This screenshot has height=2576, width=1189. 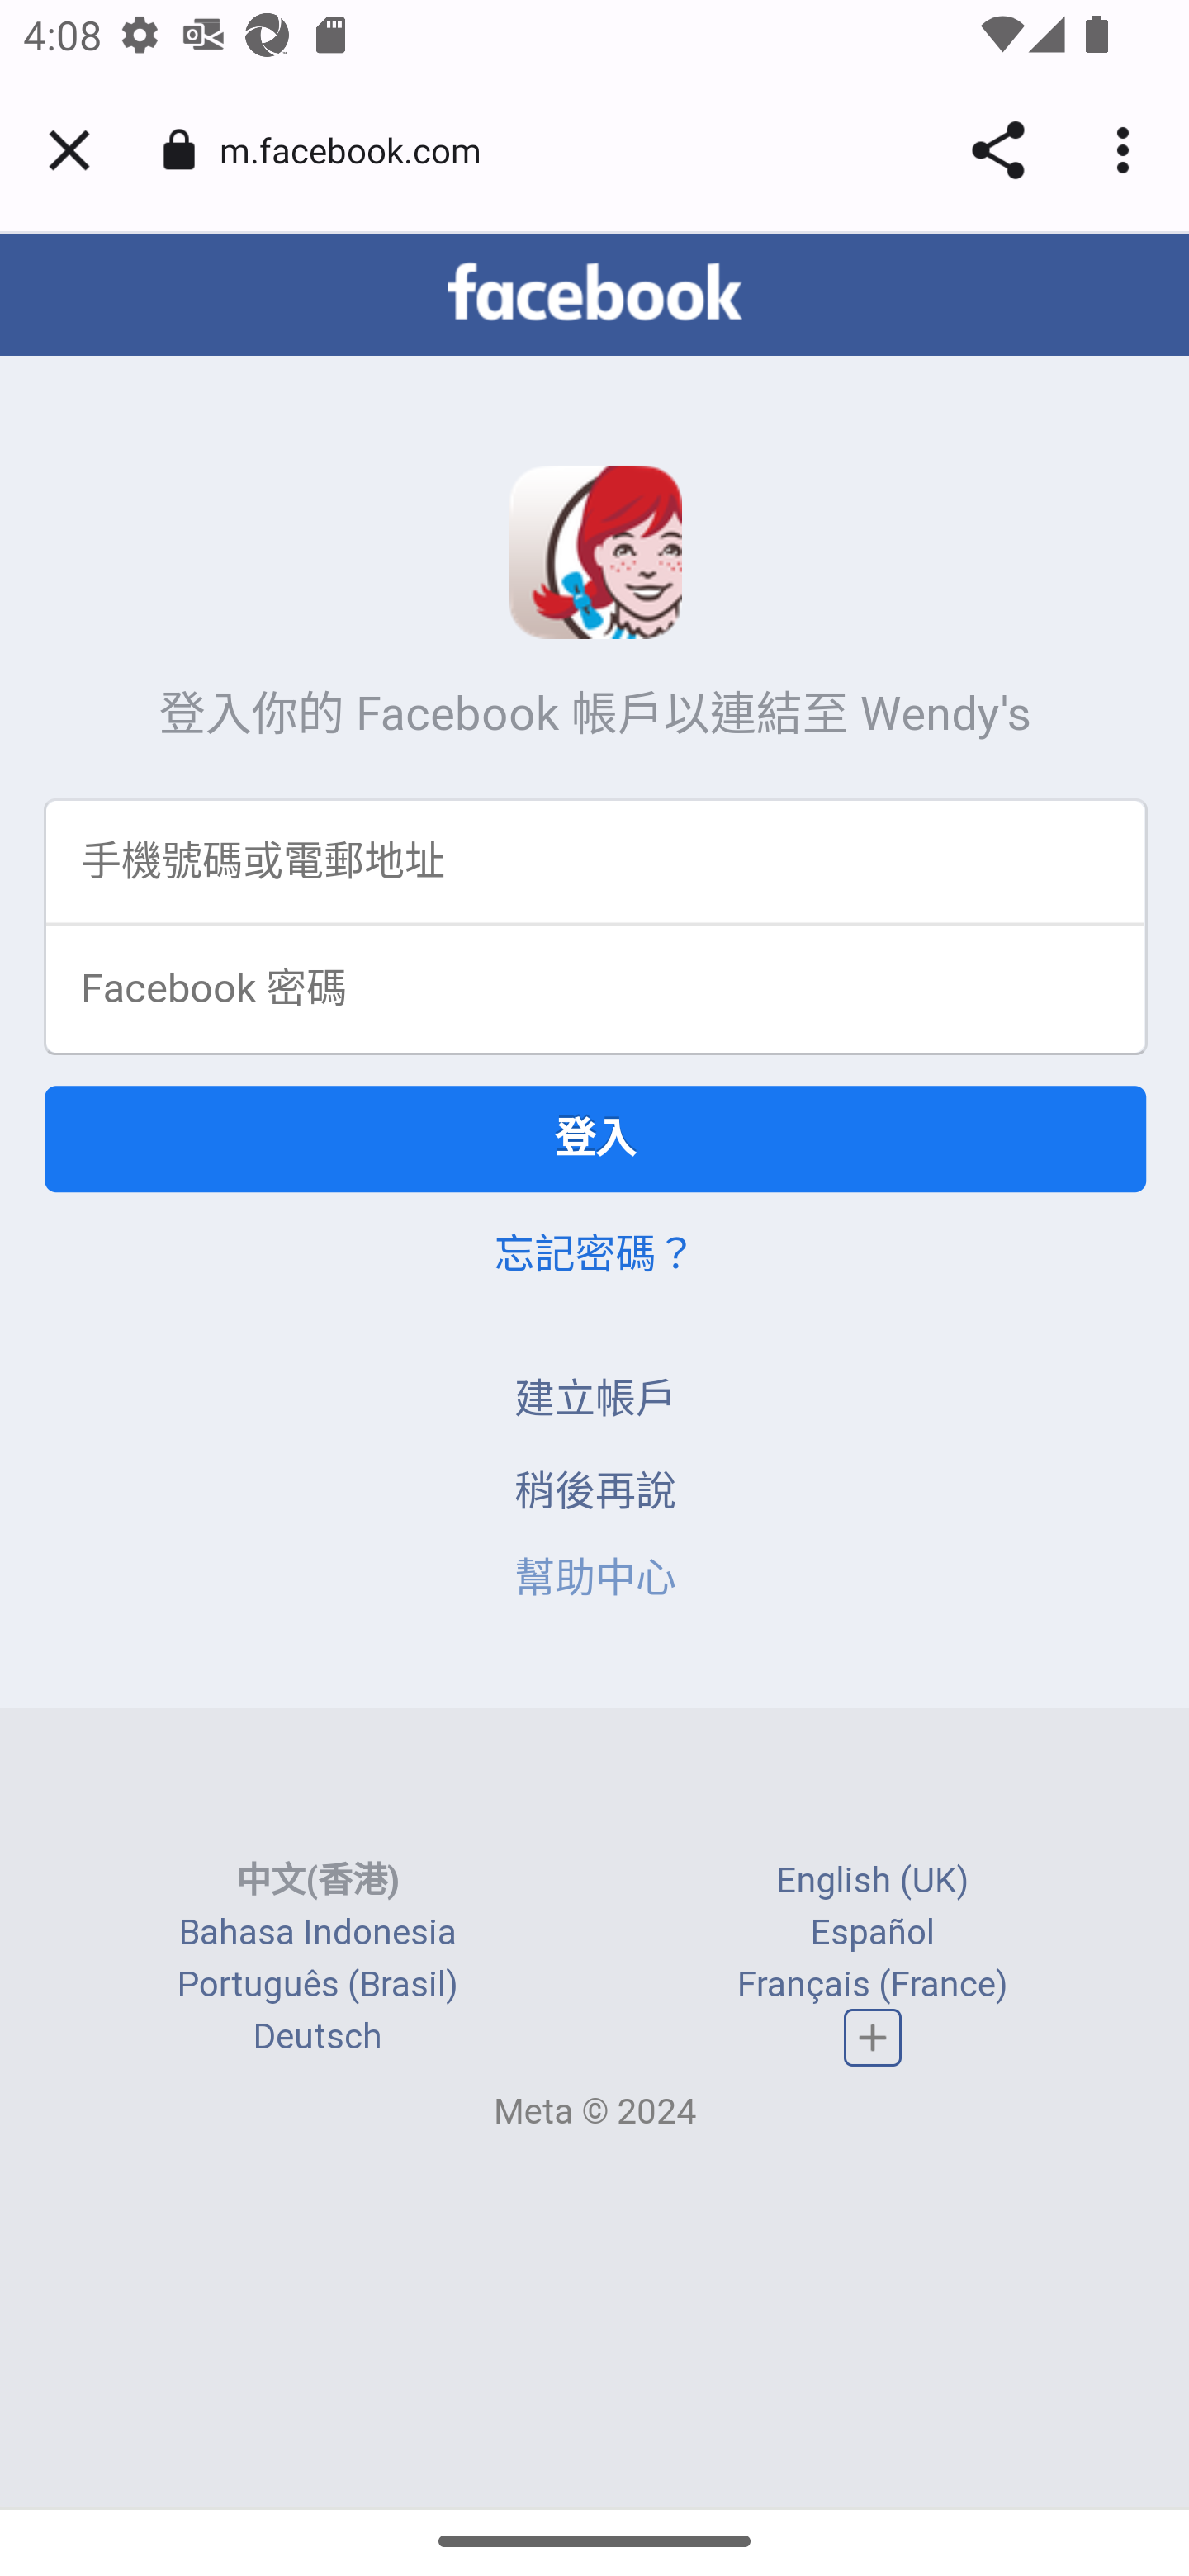 What do you see at coordinates (873, 1934) in the screenshot?
I see `Español` at bounding box center [873, 1934].